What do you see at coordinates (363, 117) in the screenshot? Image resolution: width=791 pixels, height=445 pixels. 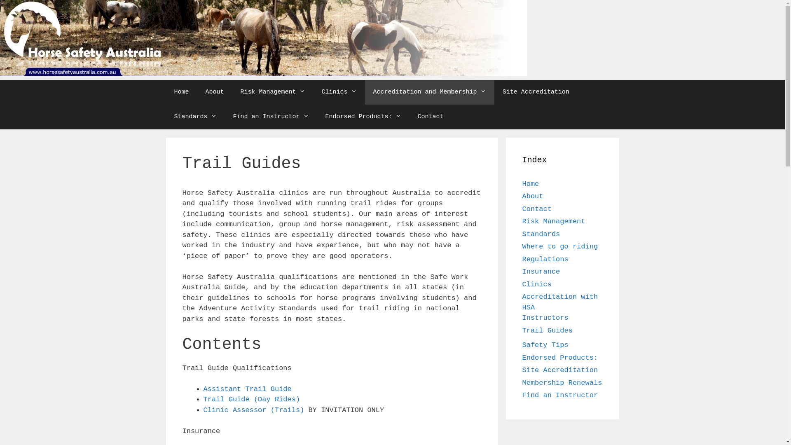 I see `Endorsed Products:` at bounding box center [363, 117].